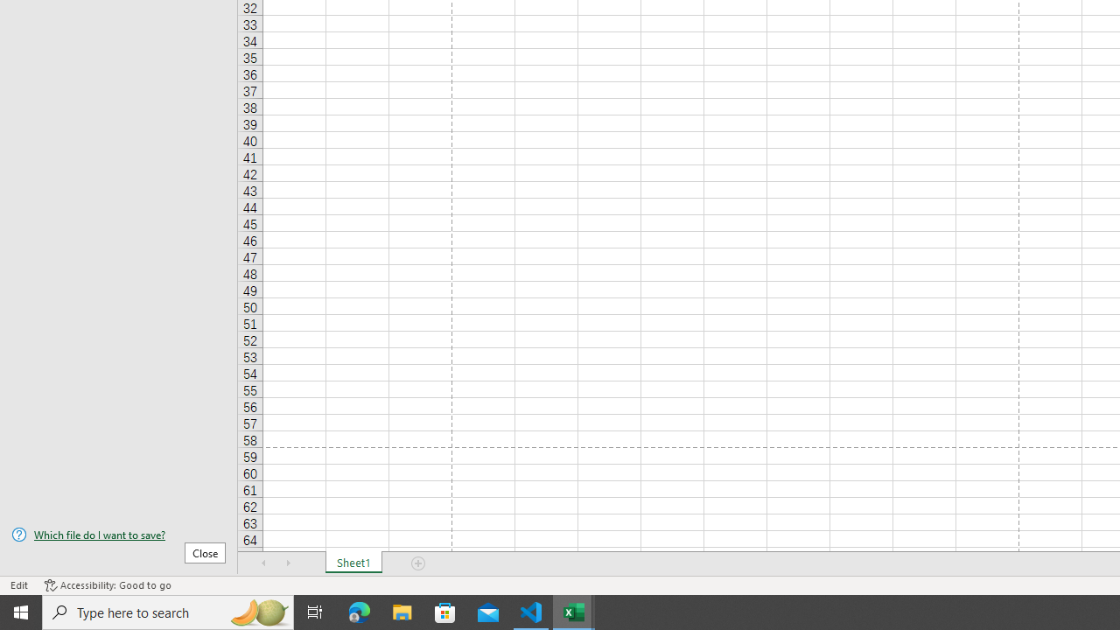 The height and width of the screenshot is (630, 1120). What do you see at coordinates (21, 612) in the screenshot?
I see `Start` at bounding box center [21, 612].